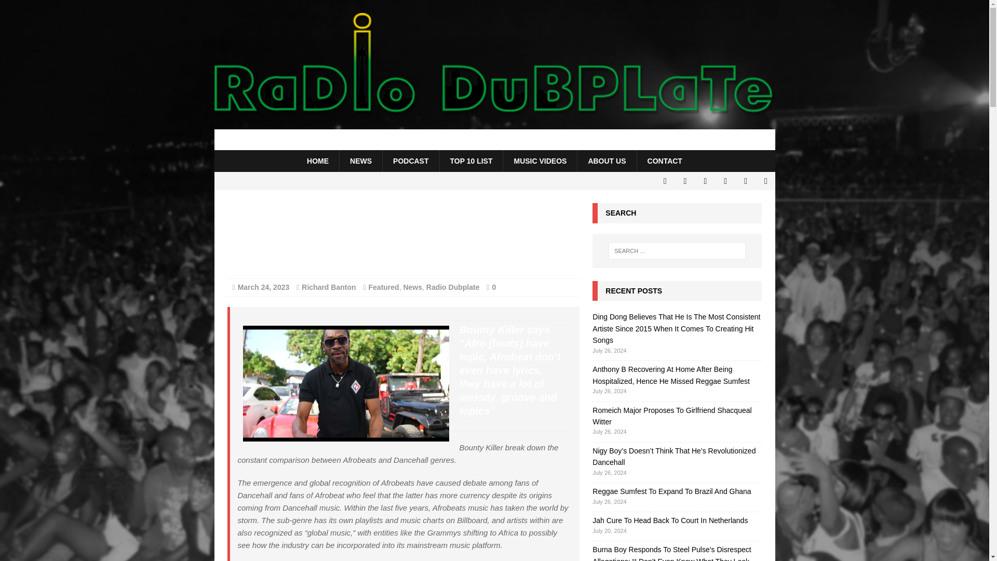 The image size is (997, 561). Describe the element at coordinates (412, 287) in the screenshot. I see `News` at that location.